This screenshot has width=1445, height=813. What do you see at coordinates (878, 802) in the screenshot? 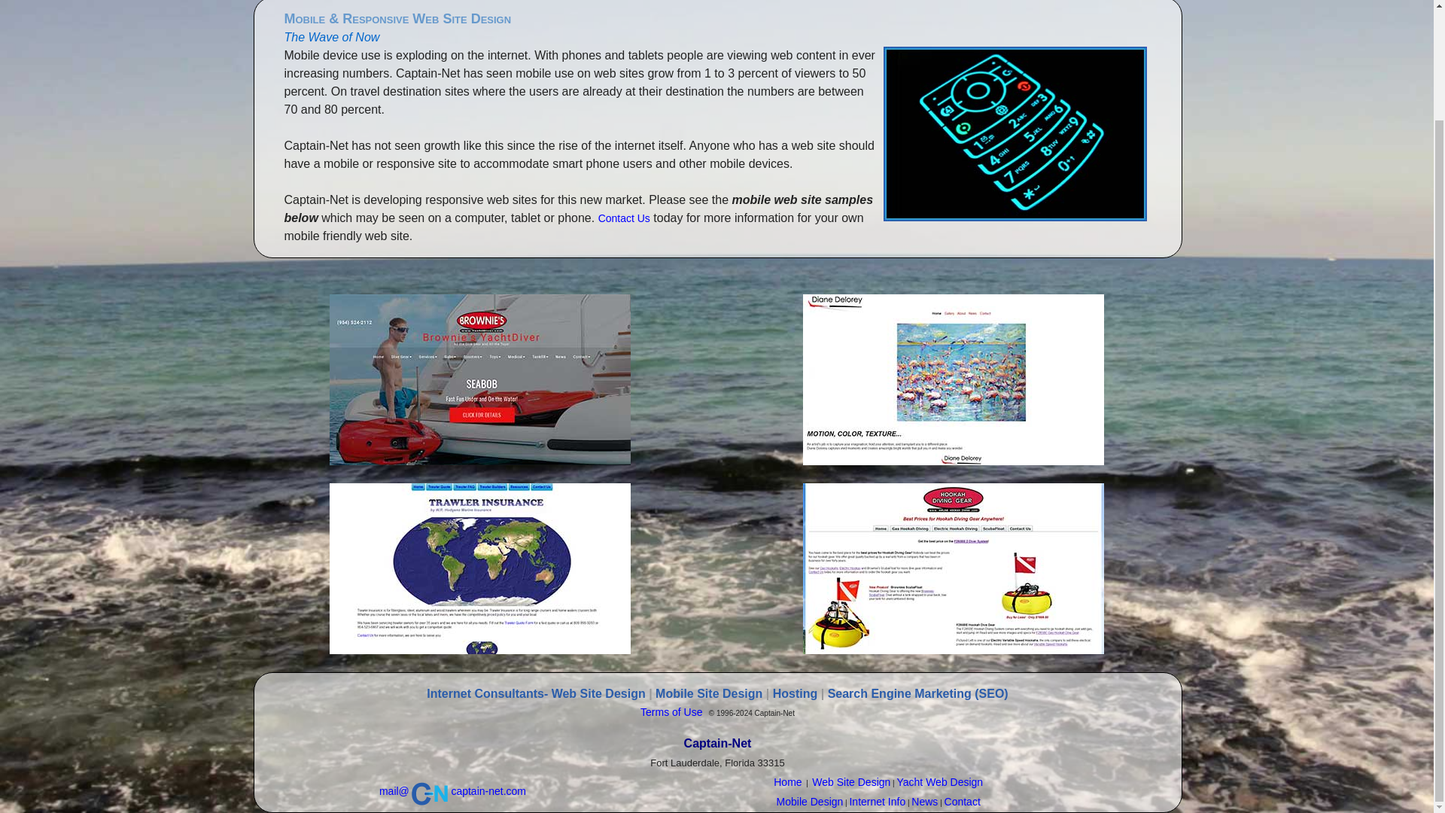
I see `Internet Info` at bounding box center [878, 802].